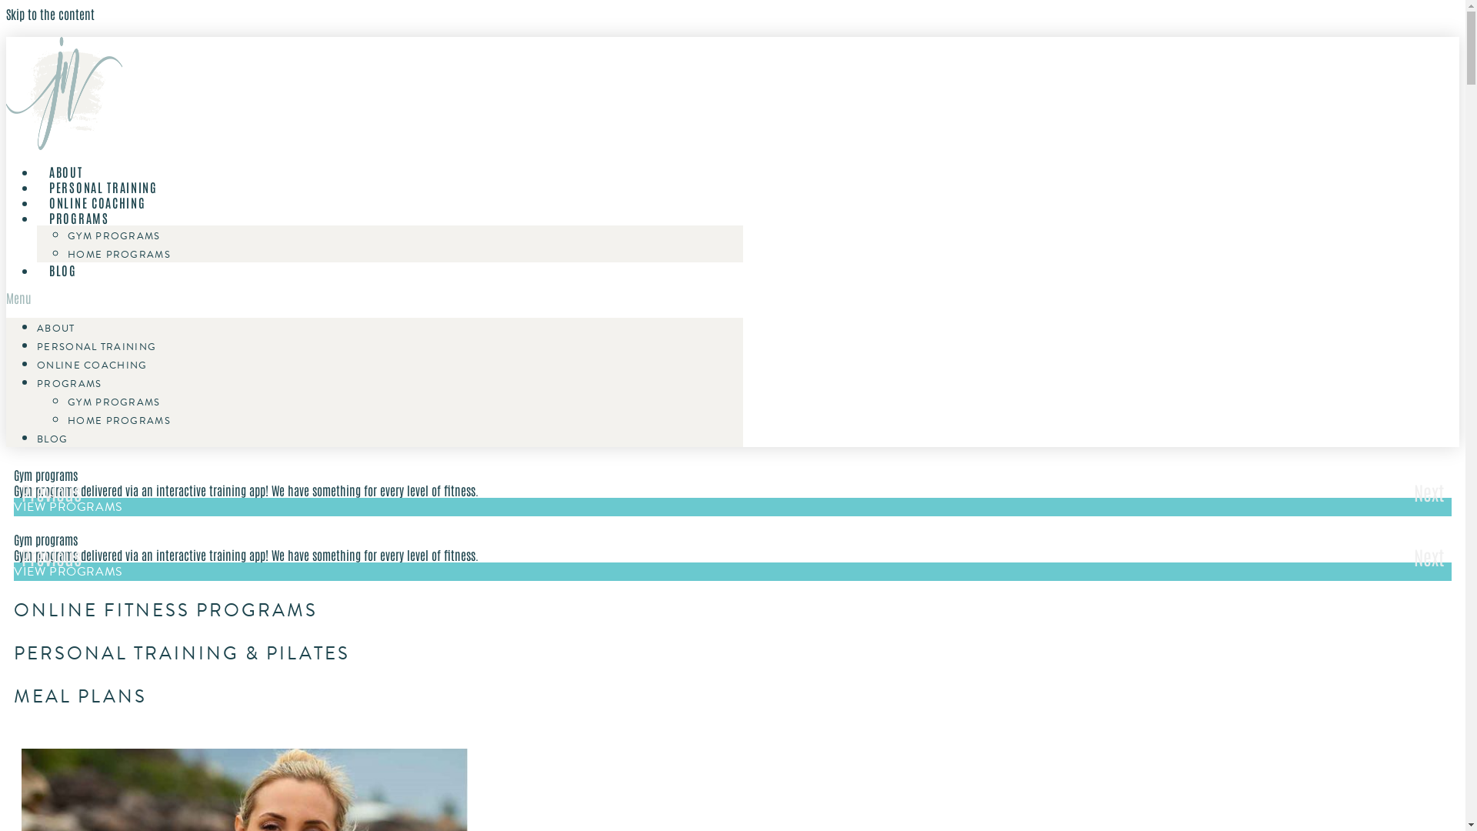 Image resolution: width=1477 pixels, height=831 pixels. I want to click on ONLINE COACHING, so click(98, 202).